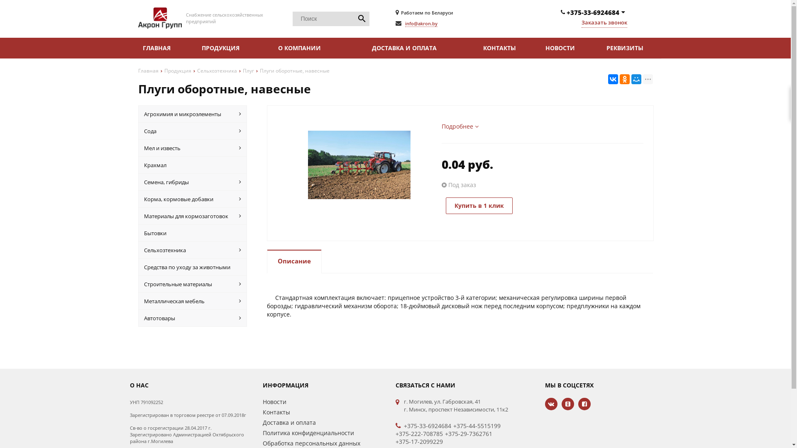 Image resolution: width=797 pixels, height=448 pixels. What do you see at coordinates (362, 19) in the screenshot?
I see `search` at bounding box center [362, 19].